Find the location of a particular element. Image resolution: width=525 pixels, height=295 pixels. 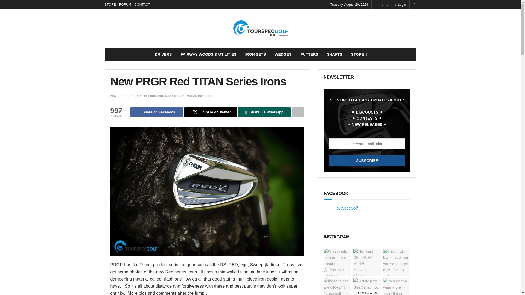

Share on Twitter is located at coordinates (210, 112).